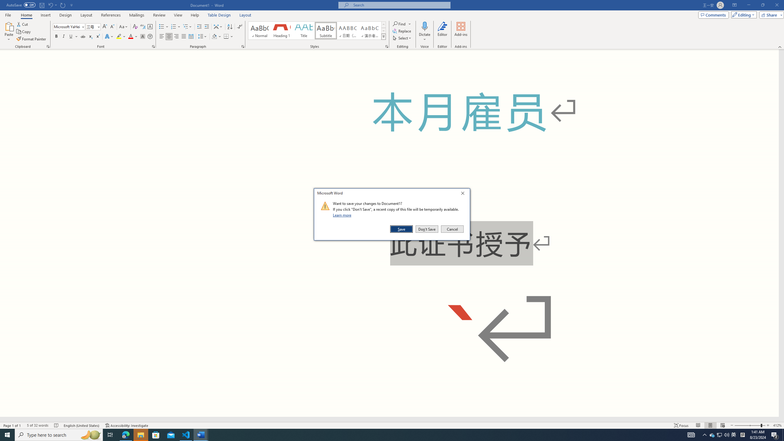  What do you see at coordinates (239, 27) in the screenshot?
I see `Show/Hide Editing Marks` at bounding box center [239, 27].